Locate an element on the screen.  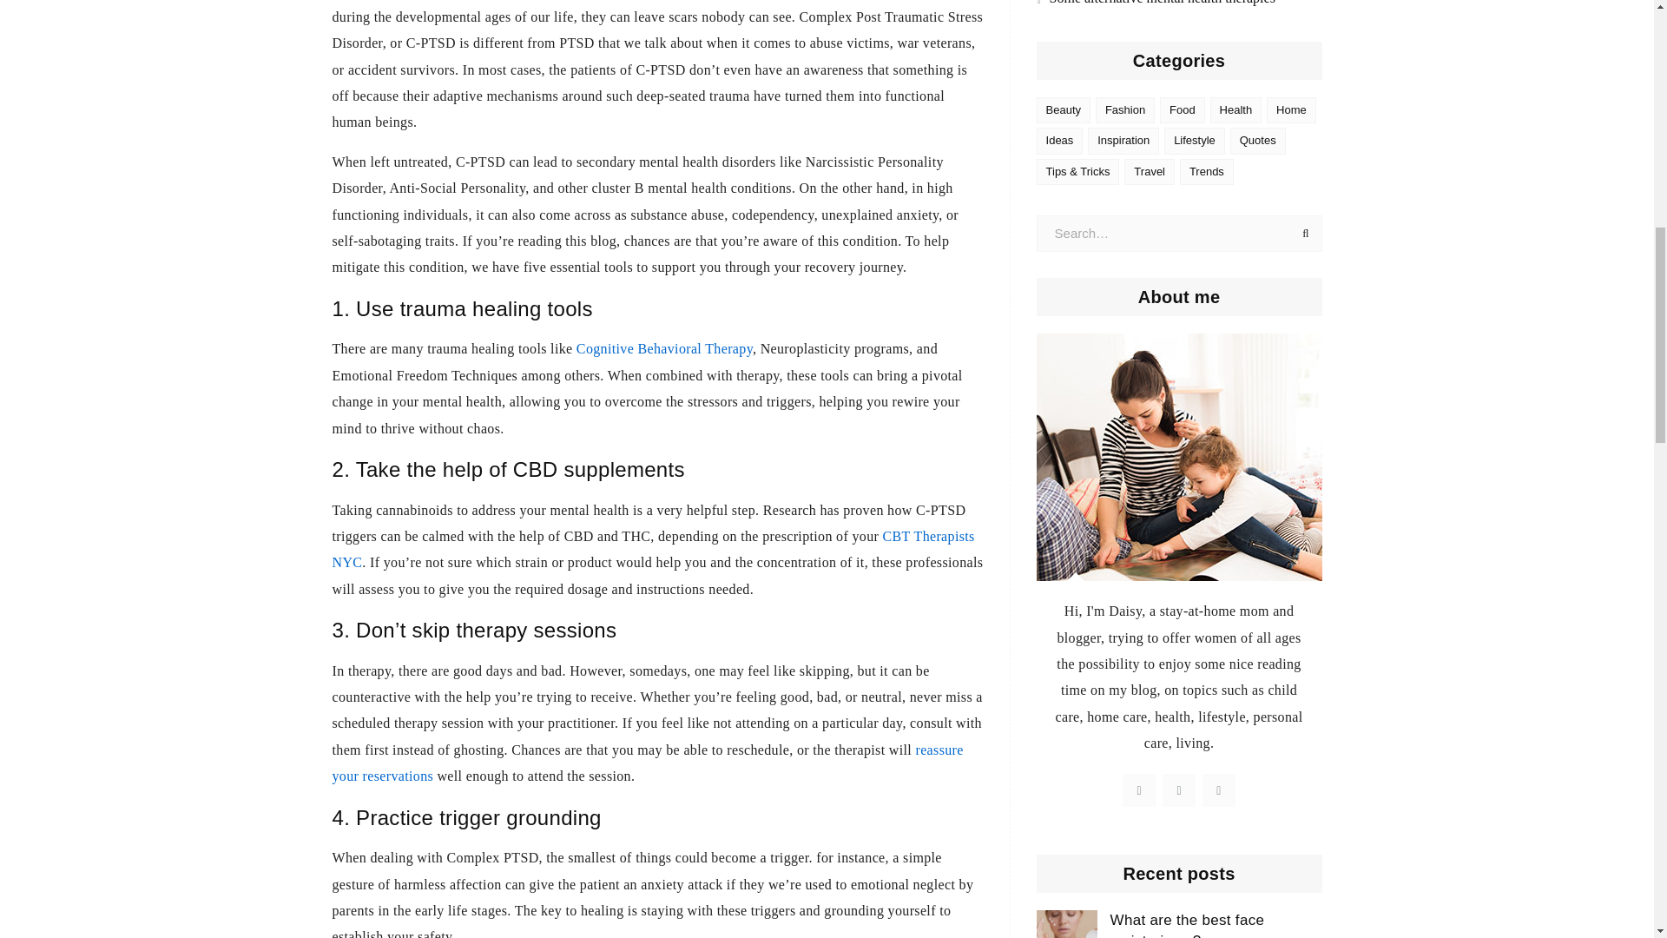
Search for: is located at coordinates (1179, 234).